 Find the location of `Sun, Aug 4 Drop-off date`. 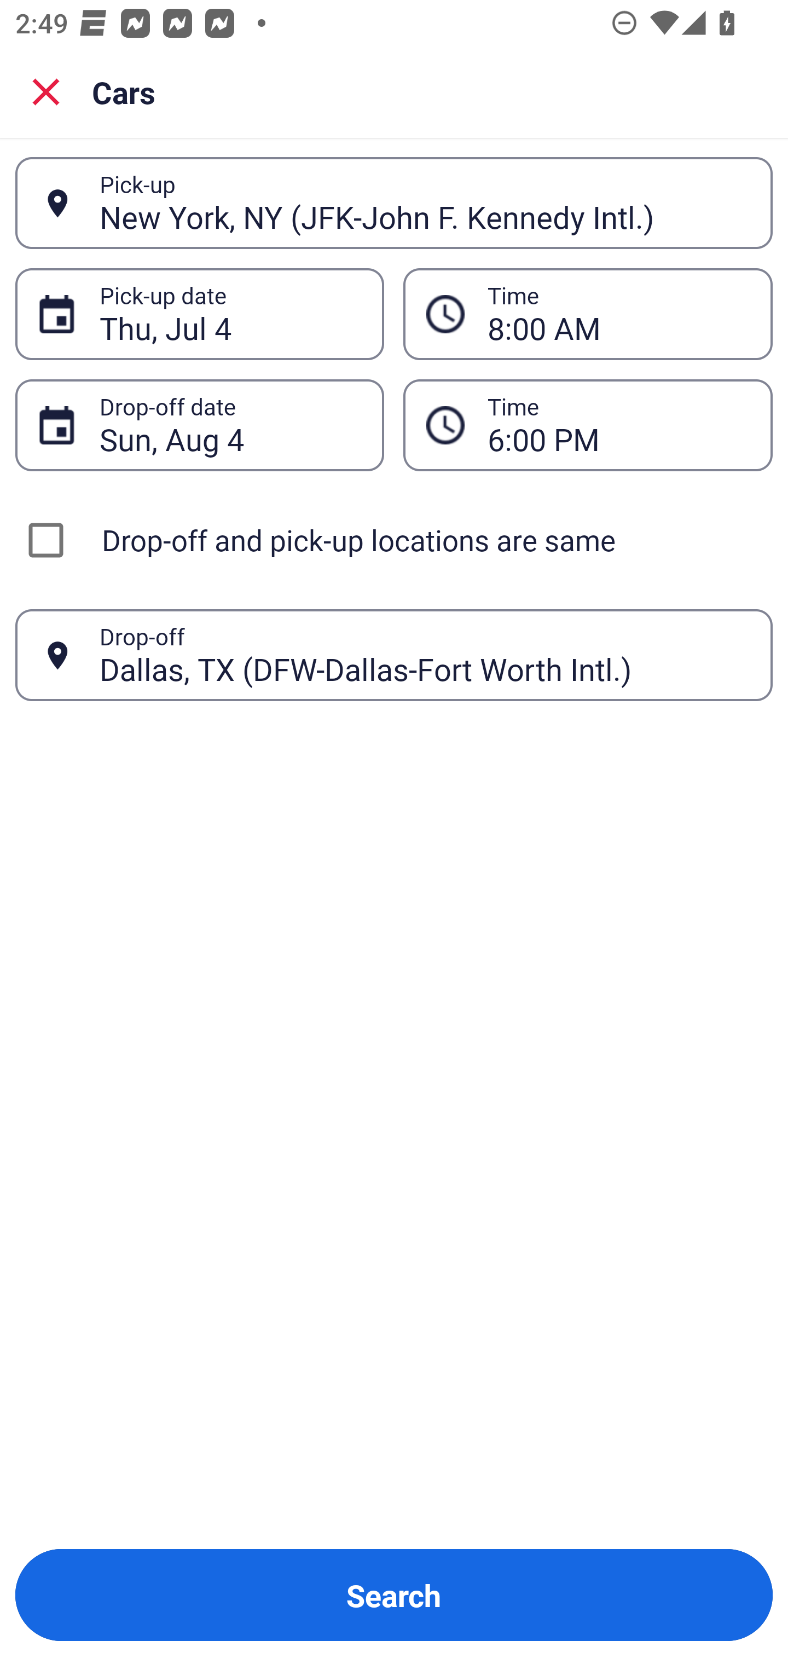

Sun, Aug 4 Drop-off date is located at coordinates (199, 425).